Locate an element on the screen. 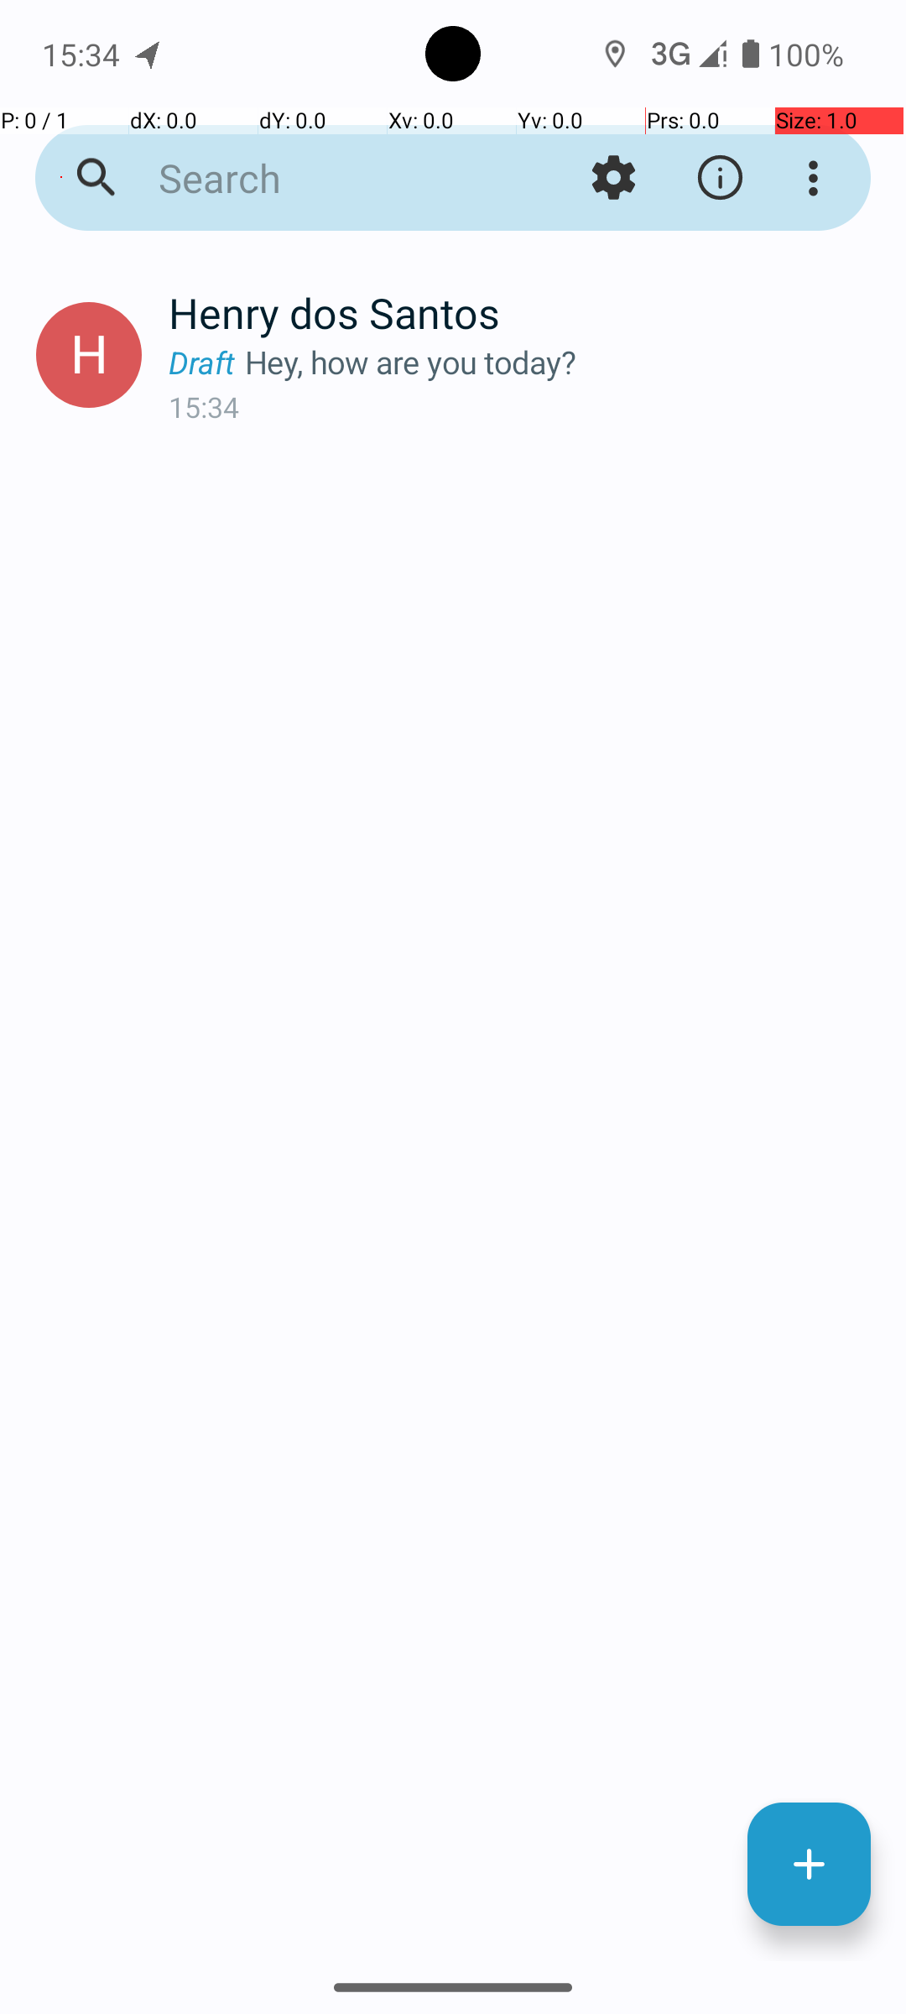 The width and height of the screenshot is (906, 2014). Draft is located at coordinates (206, 363).